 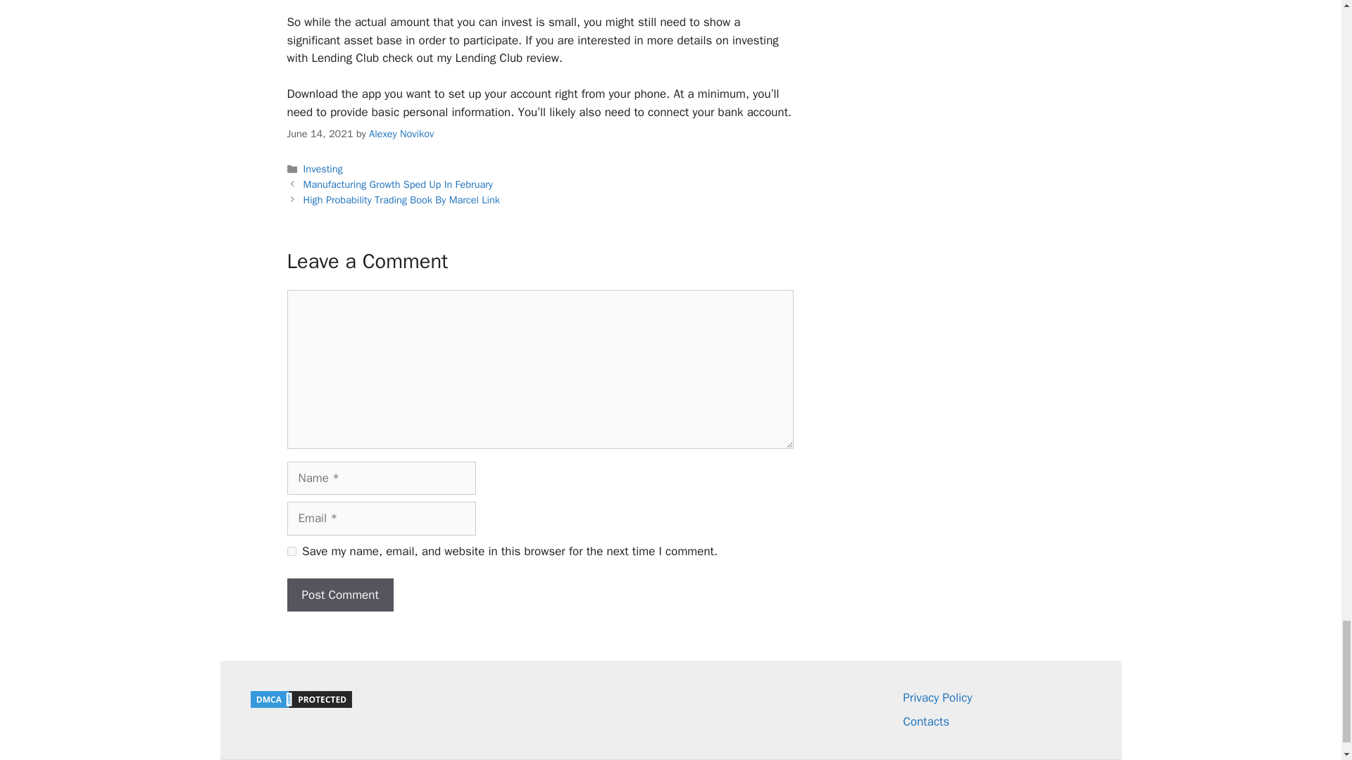 What do you see at coordinates (401, 200) in the screenshot?
I see `Next` at bounding box center [401, 200].